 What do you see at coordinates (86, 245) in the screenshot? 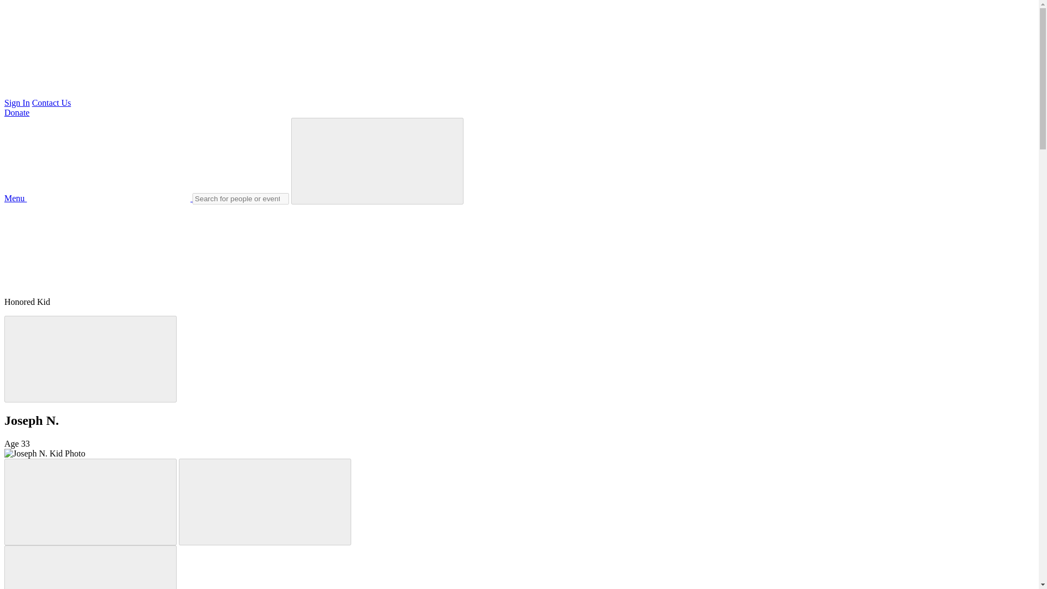
I see `info heart gift pin clock View on Map View Facebook Page` at bounding box center [86, 245].